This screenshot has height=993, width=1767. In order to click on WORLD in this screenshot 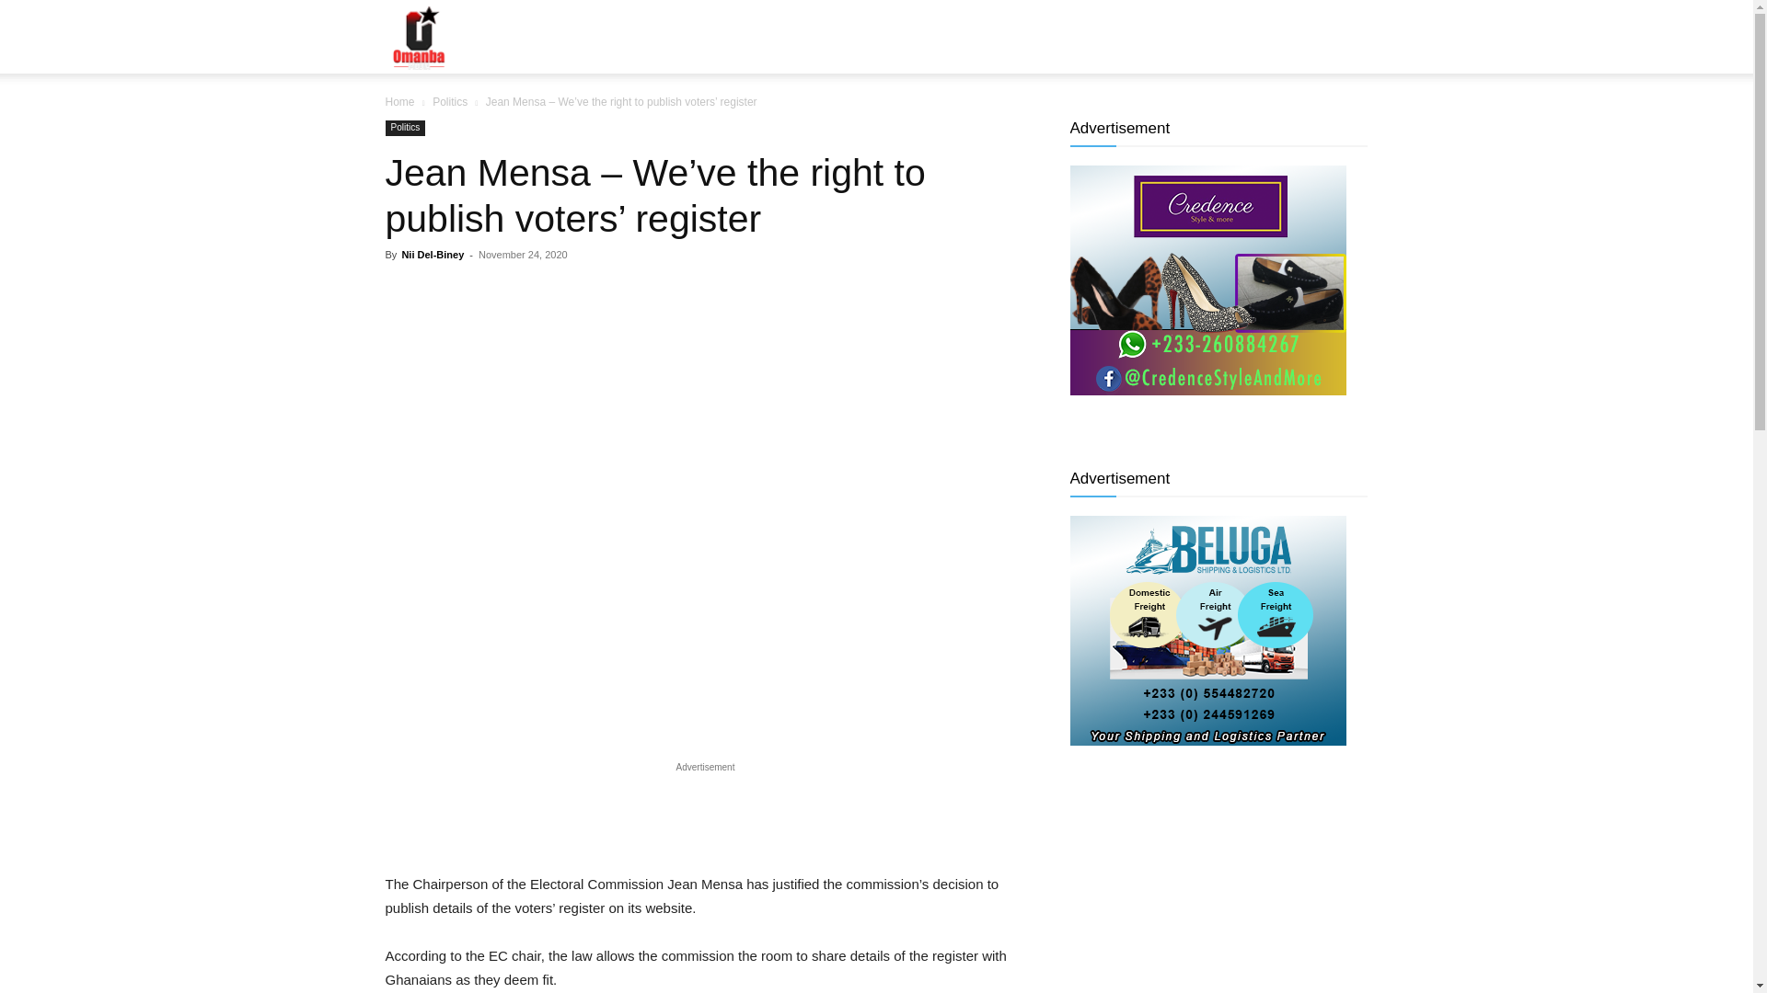, I will do `click(1003, 37)`.